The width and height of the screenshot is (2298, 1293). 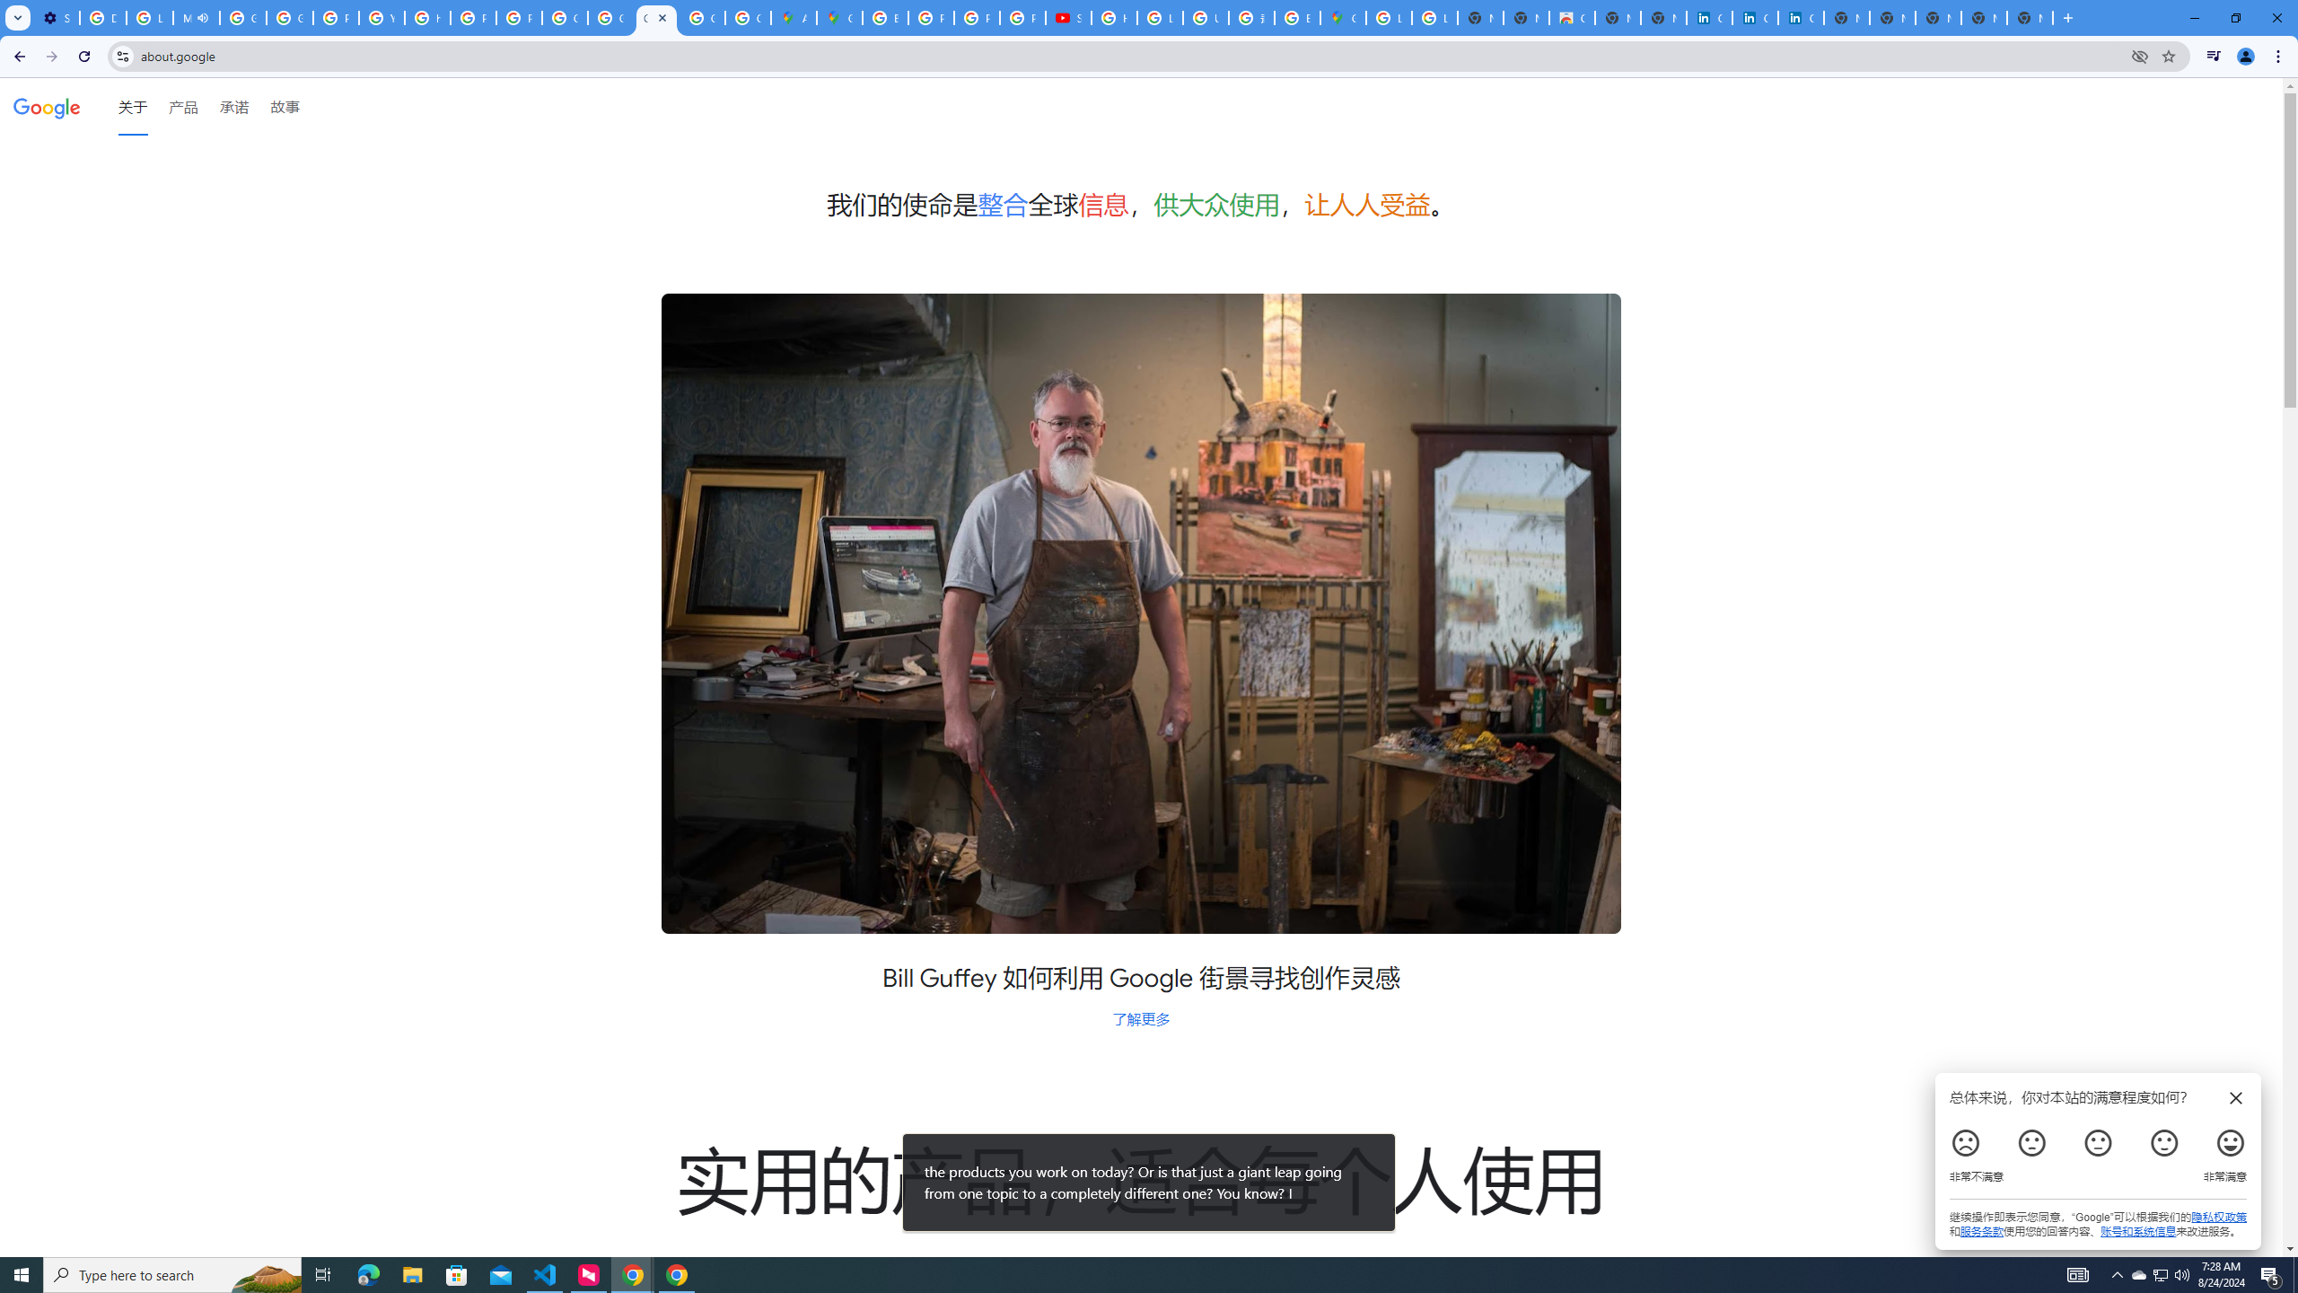 What do you see at coordinates (1113, 18) in the screenshot?
I see `How Chrome protects your passwords - Google Chrome Help` at bounding box center [1113, 18].